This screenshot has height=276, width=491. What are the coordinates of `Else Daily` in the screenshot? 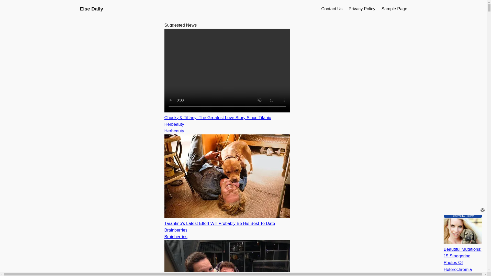 It's located at (91, 9).